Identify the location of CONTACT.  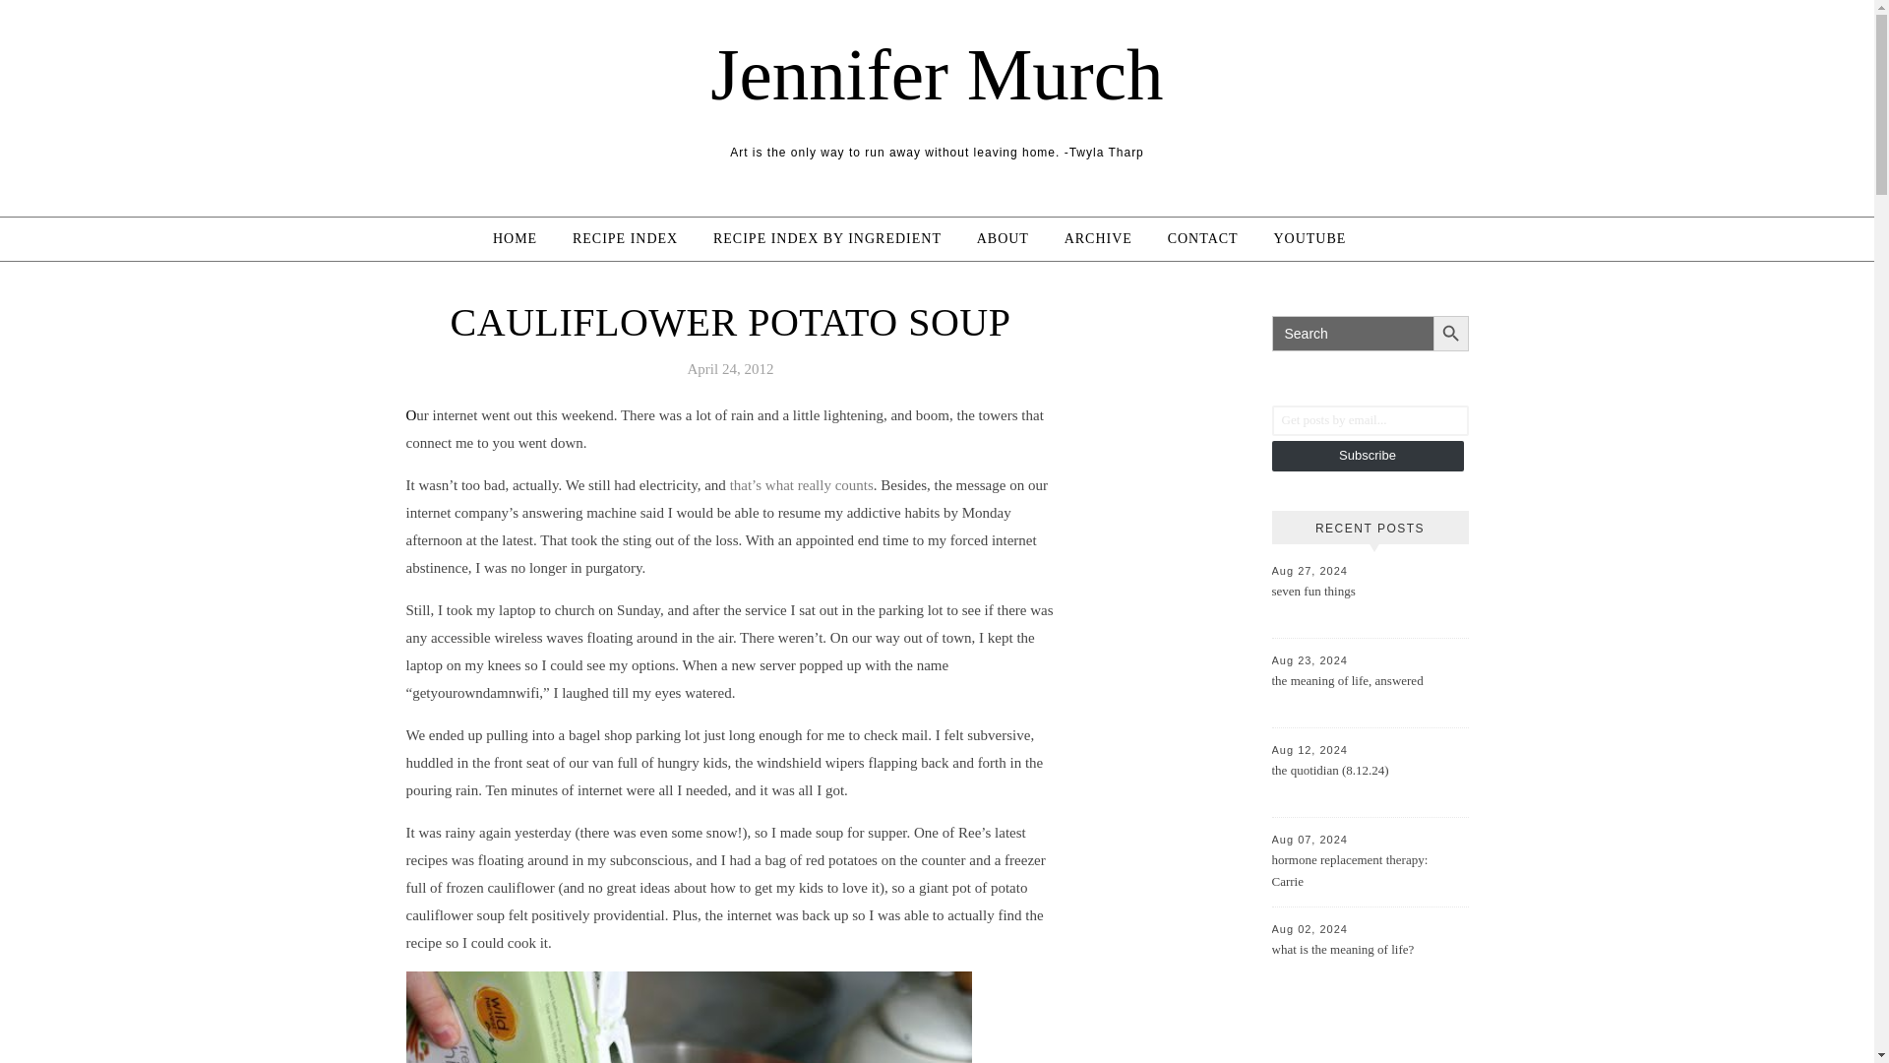
(1202, 238).